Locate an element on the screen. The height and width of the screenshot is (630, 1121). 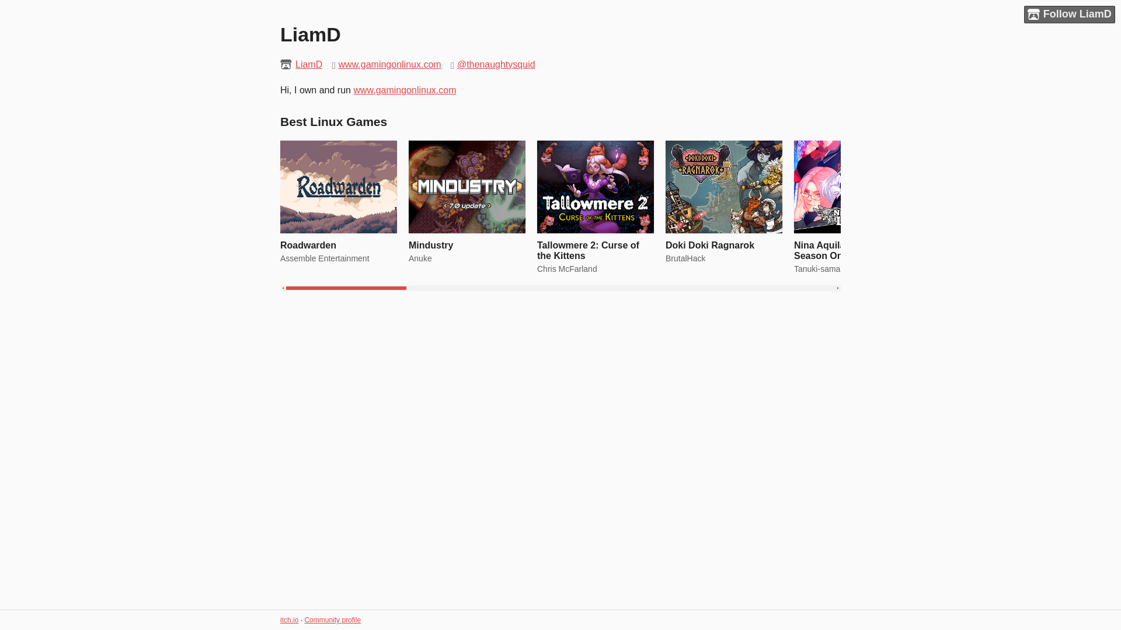
LiamD is located at coordinates (309, 64).